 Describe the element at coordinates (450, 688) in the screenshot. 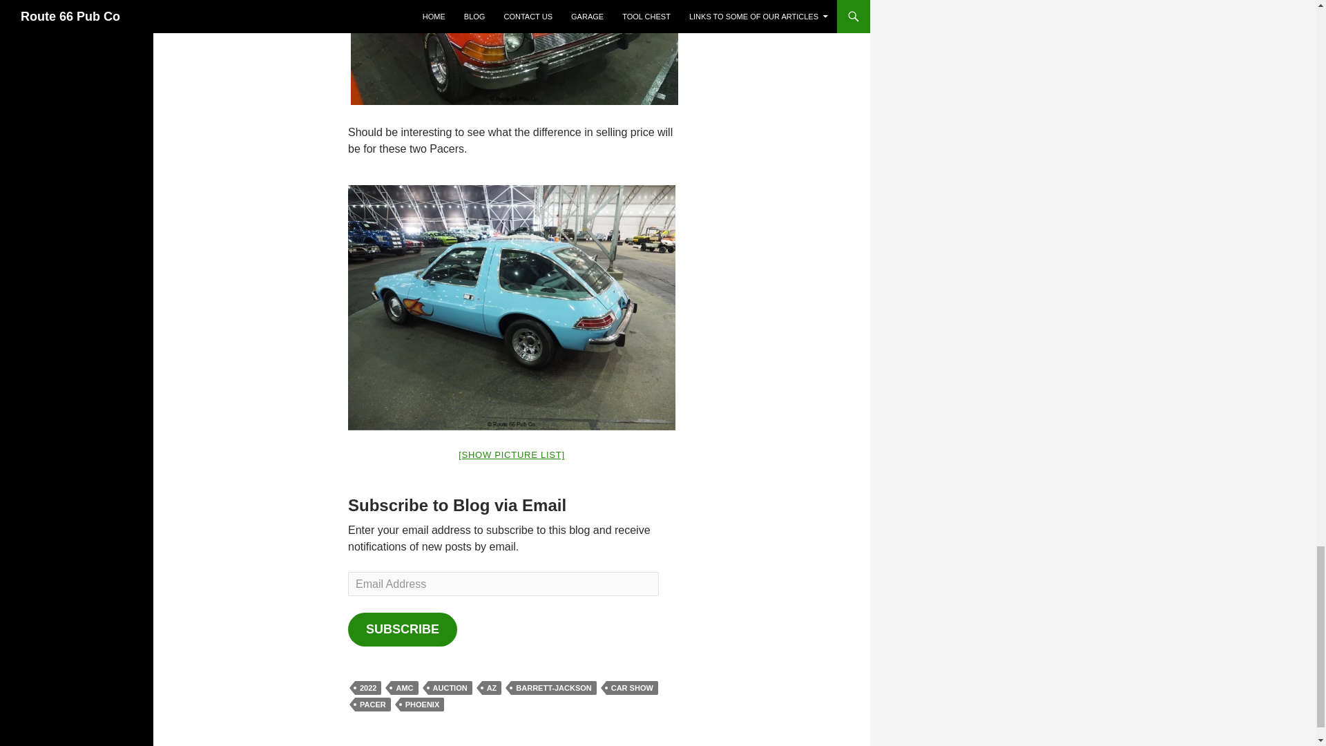

I see `AUCTION` at that location.